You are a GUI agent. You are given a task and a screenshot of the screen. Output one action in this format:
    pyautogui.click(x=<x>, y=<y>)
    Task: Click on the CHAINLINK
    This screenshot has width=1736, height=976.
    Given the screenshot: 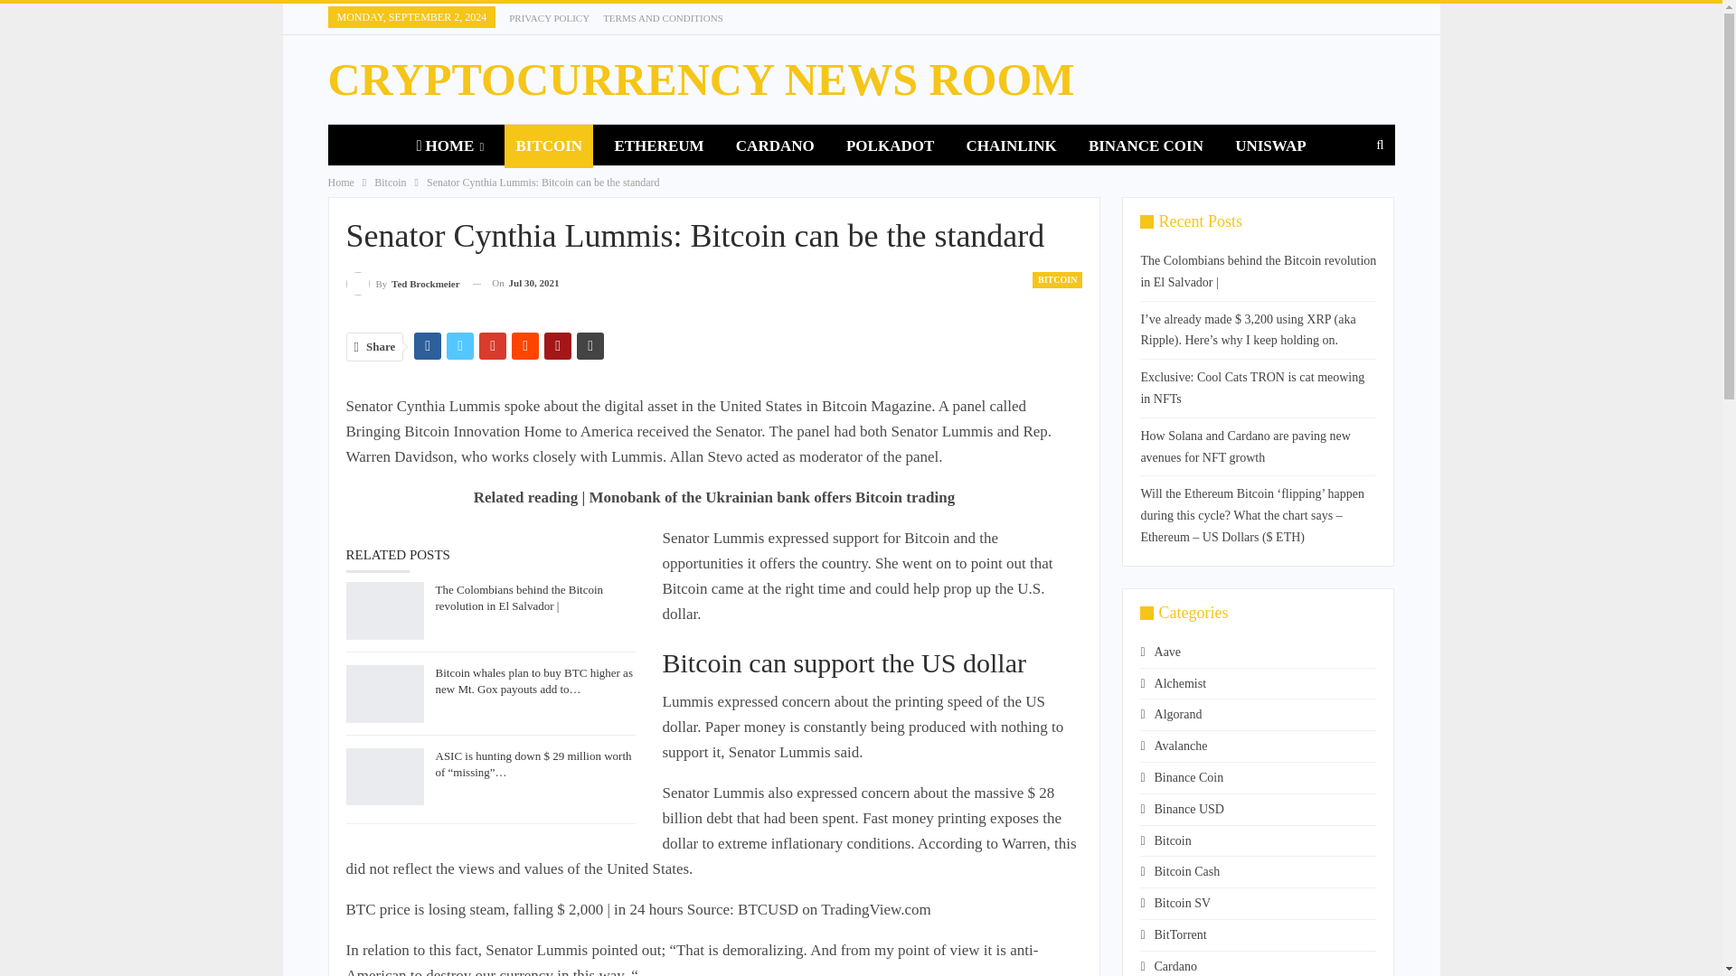 What is the action you would take?
    pyautogui.click(x=1011, y=146)
    